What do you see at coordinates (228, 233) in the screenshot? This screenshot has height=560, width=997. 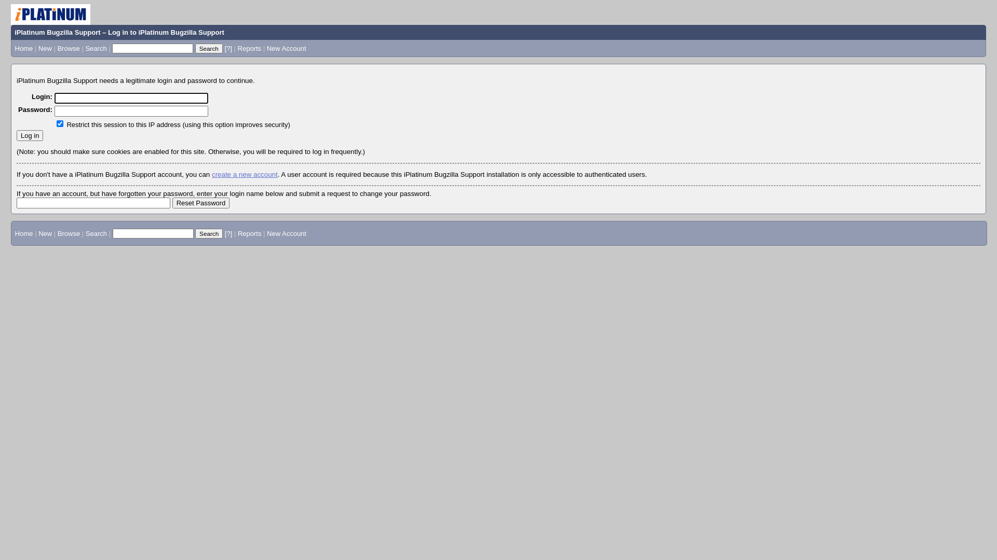 I see `[?]` at bounding box center [228, 233].